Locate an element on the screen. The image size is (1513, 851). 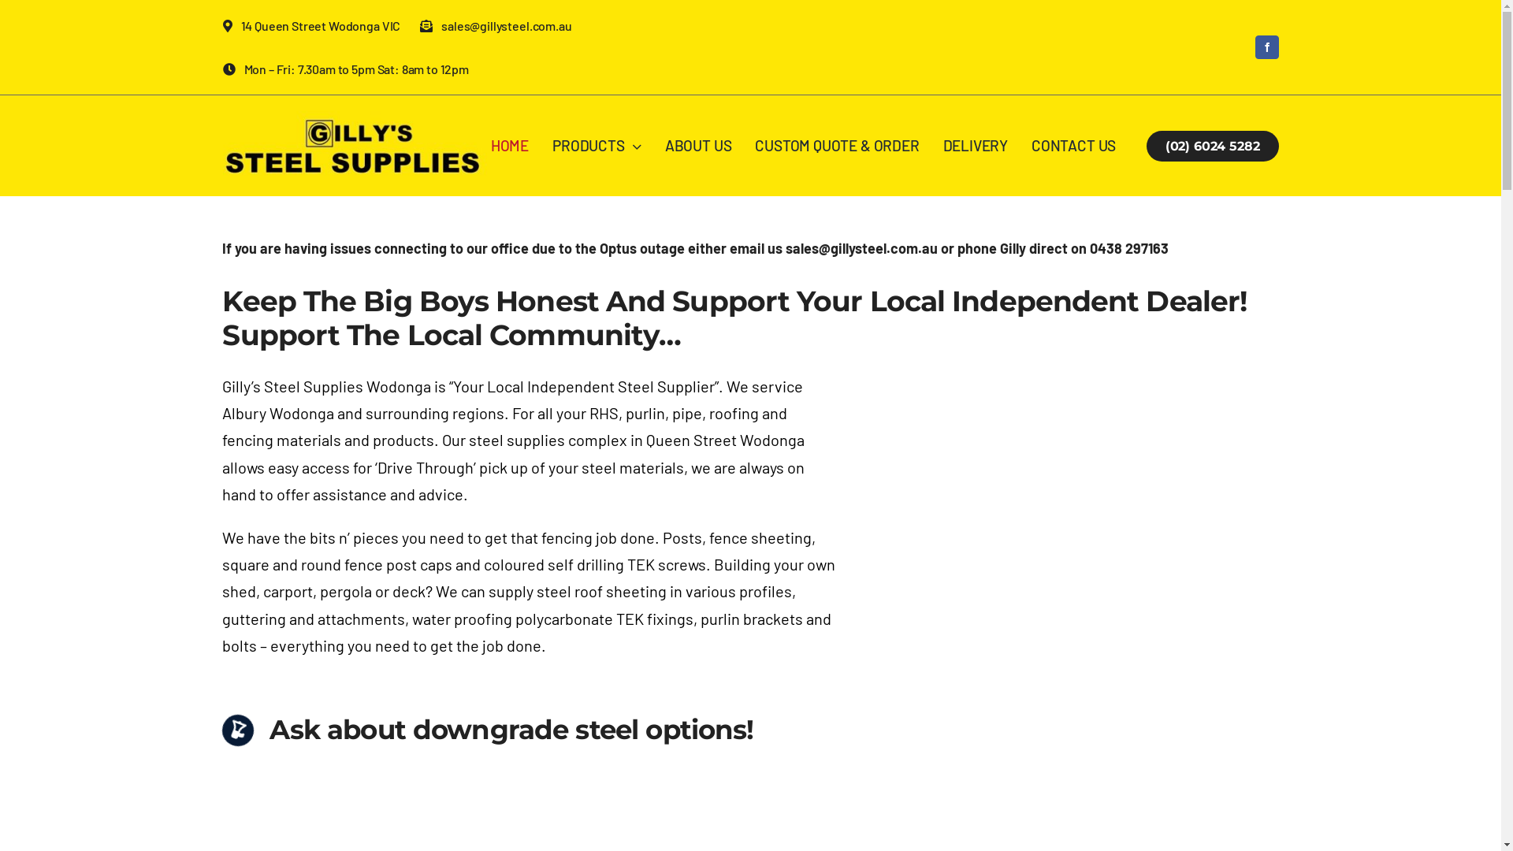
CONTACT US is located at coordinates (1073, 146).